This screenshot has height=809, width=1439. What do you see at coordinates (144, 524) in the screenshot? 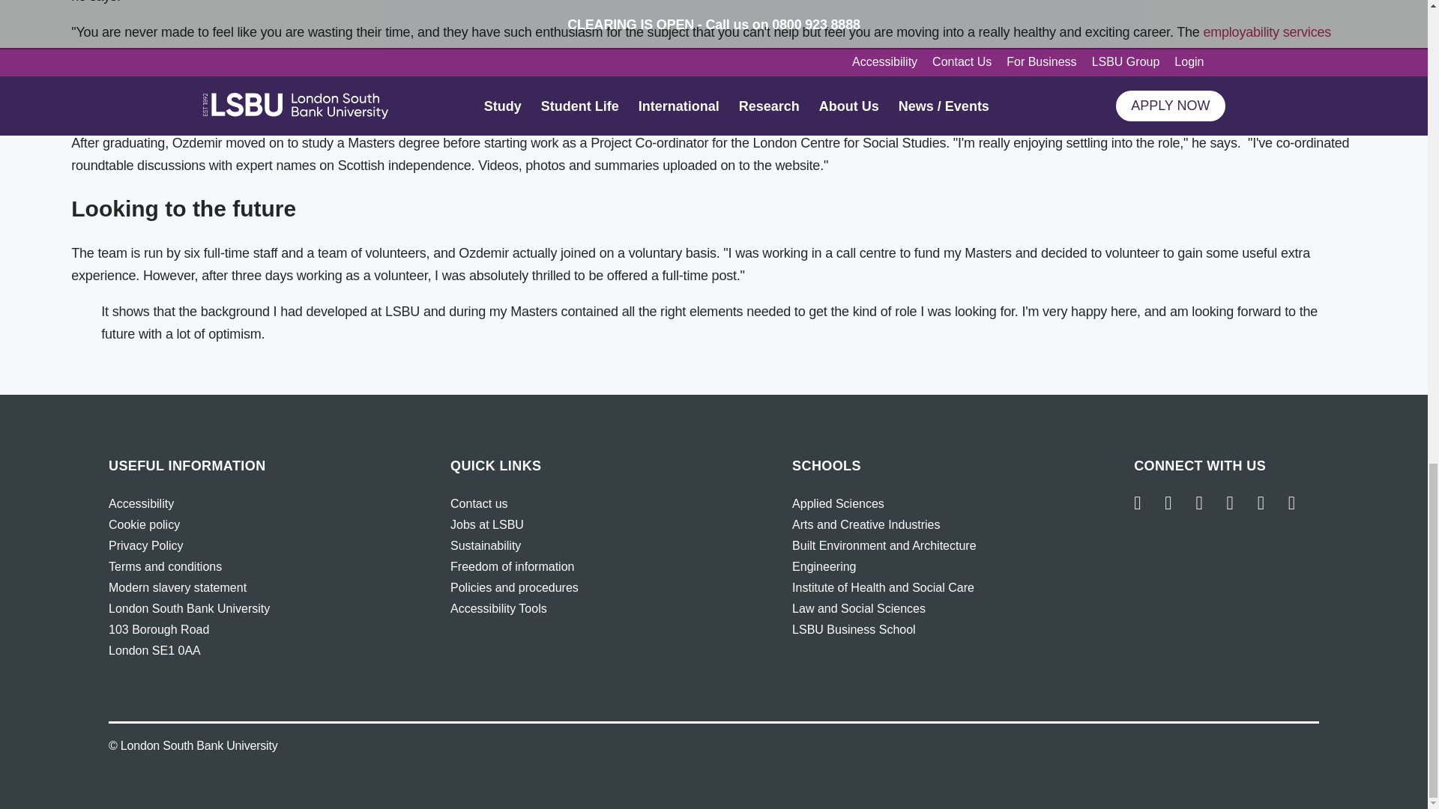
I see `Cookie policy` at bounding box center [144, 524].